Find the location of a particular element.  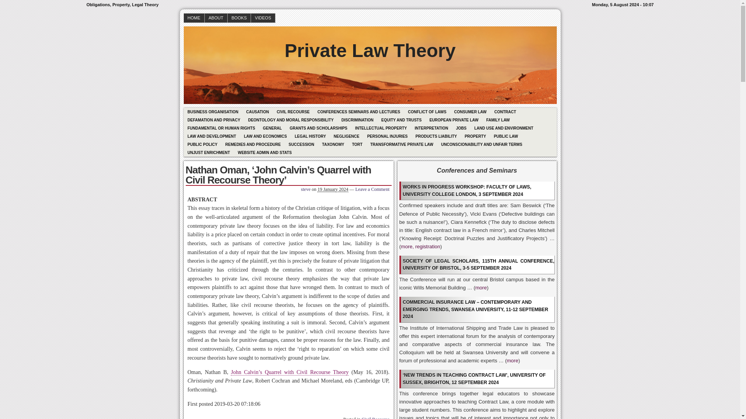

SUCCESSION is located at coordinates (302, 144).